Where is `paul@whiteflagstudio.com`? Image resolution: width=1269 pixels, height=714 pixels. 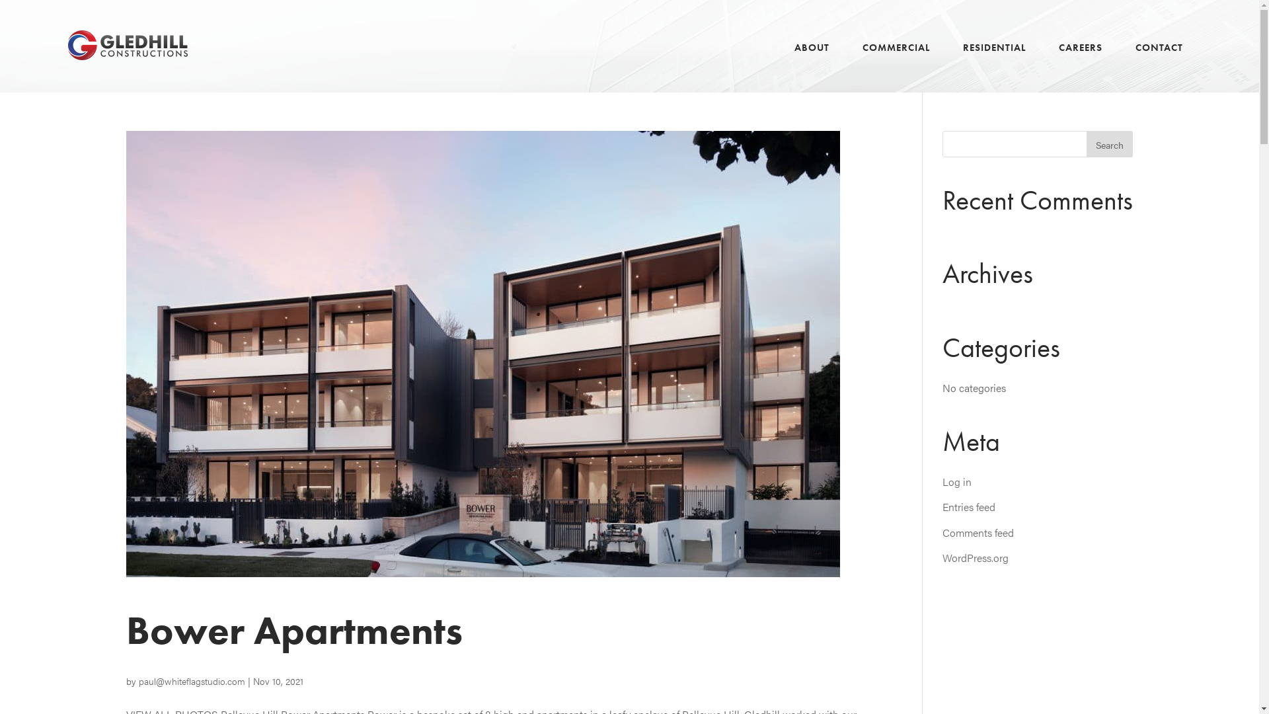 paul@whiteflagstudio.com is located at coordinates (192, 681).